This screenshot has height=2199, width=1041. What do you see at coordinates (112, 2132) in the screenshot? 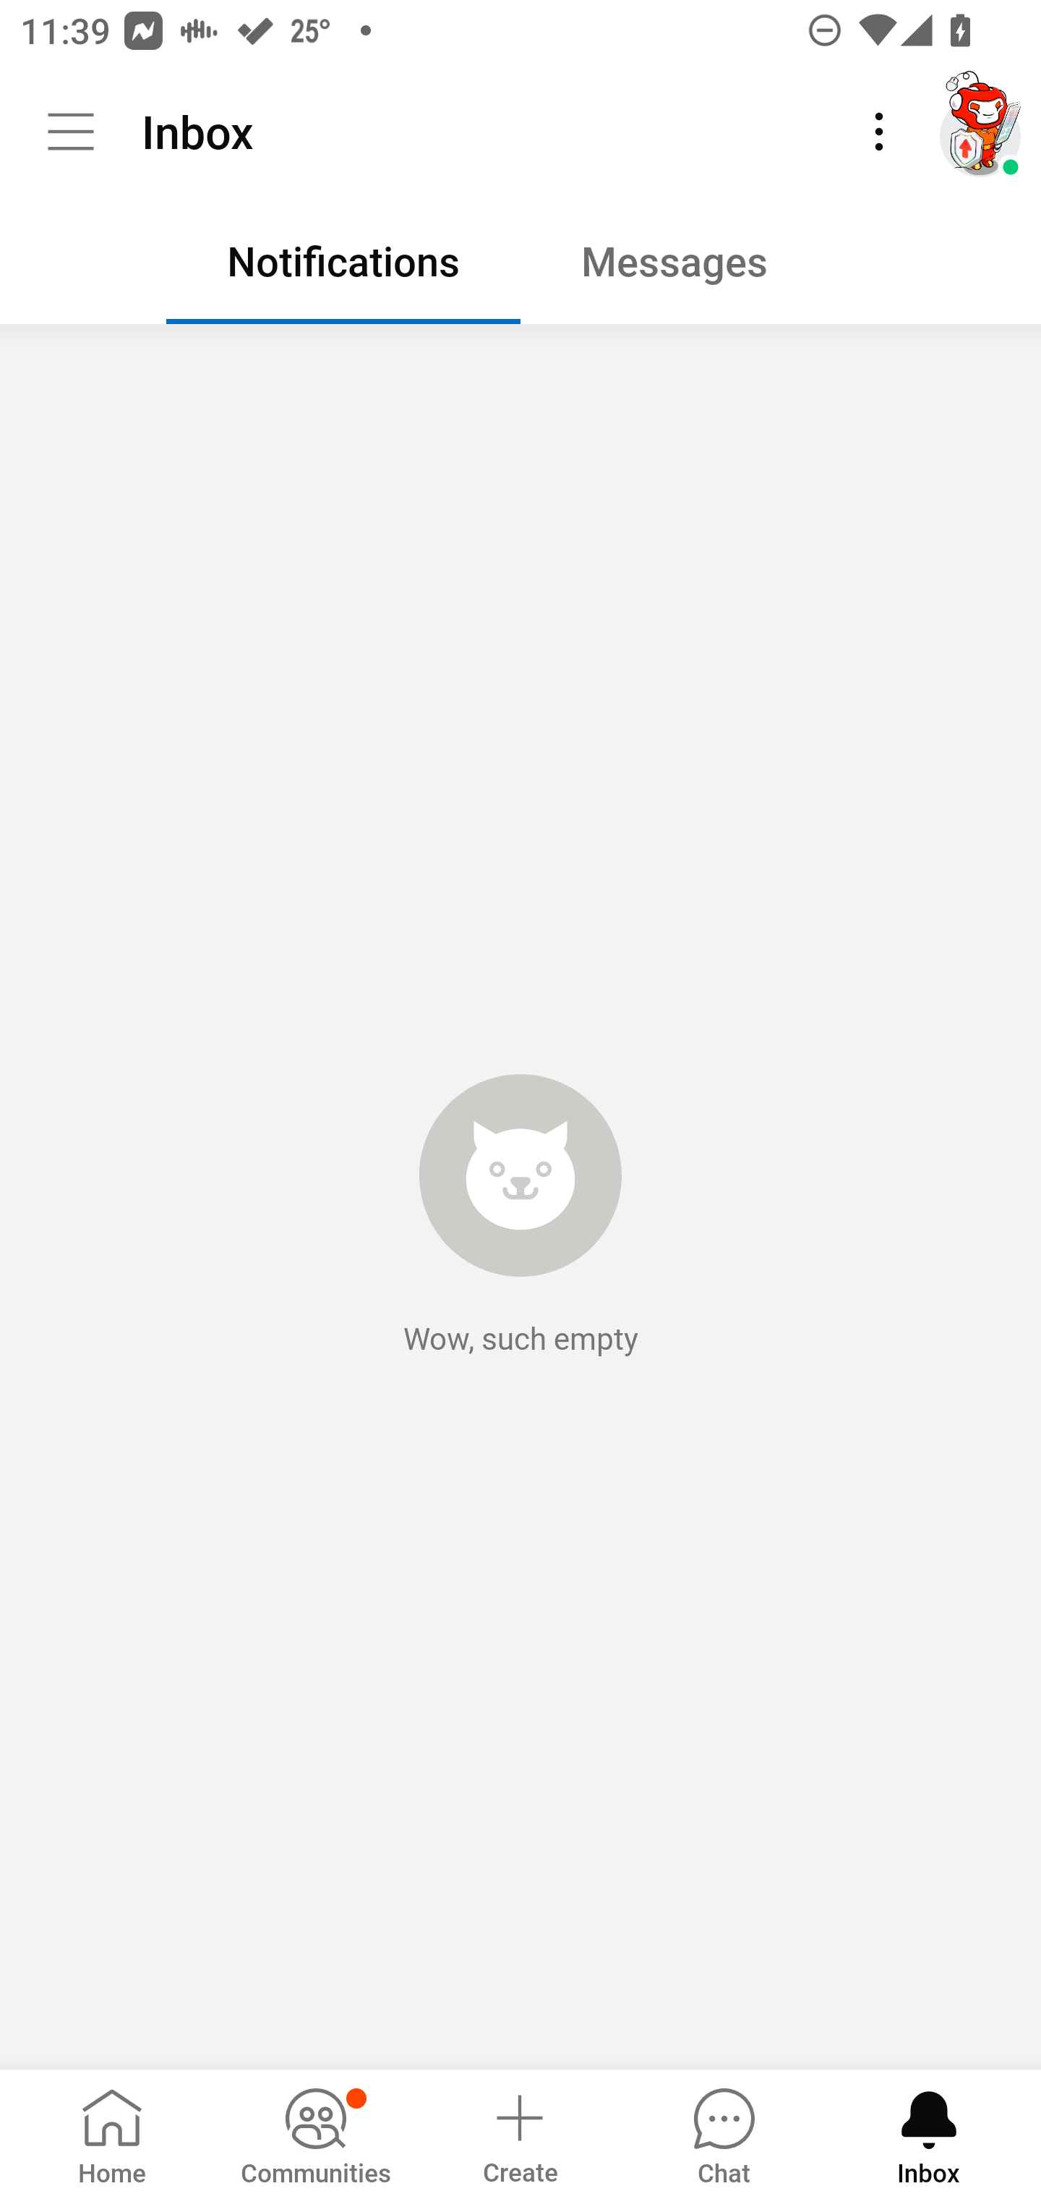
I see `Home` at bounding box center [112, 2132].